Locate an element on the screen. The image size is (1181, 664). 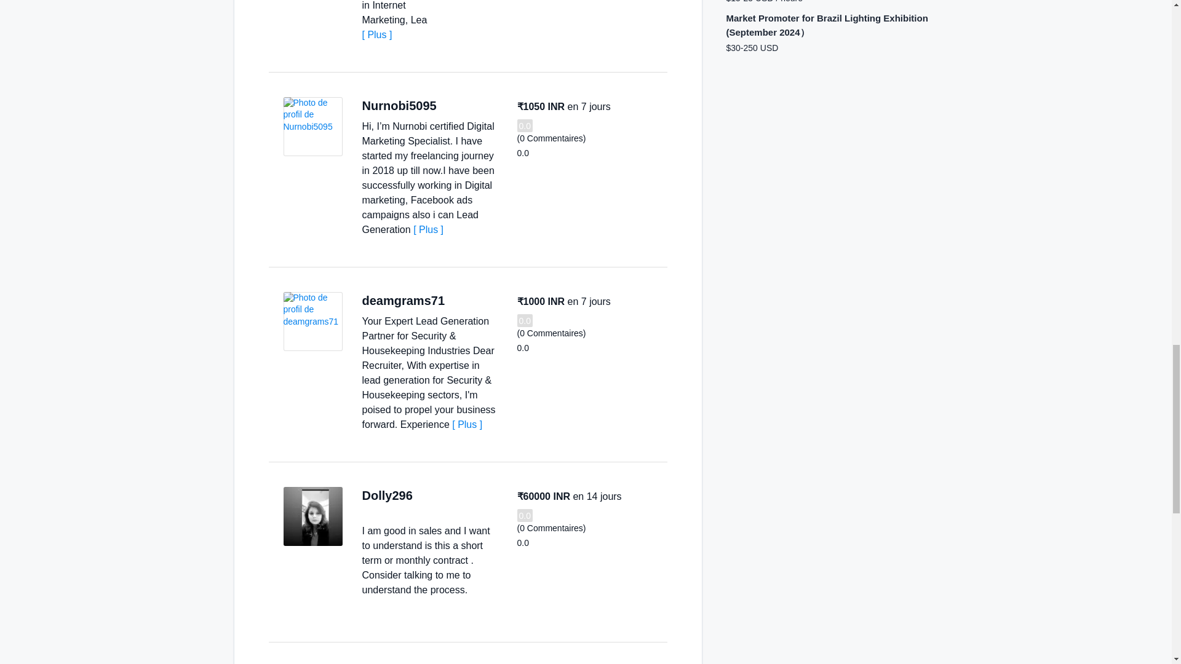
India is located at coordinates (426, 496).